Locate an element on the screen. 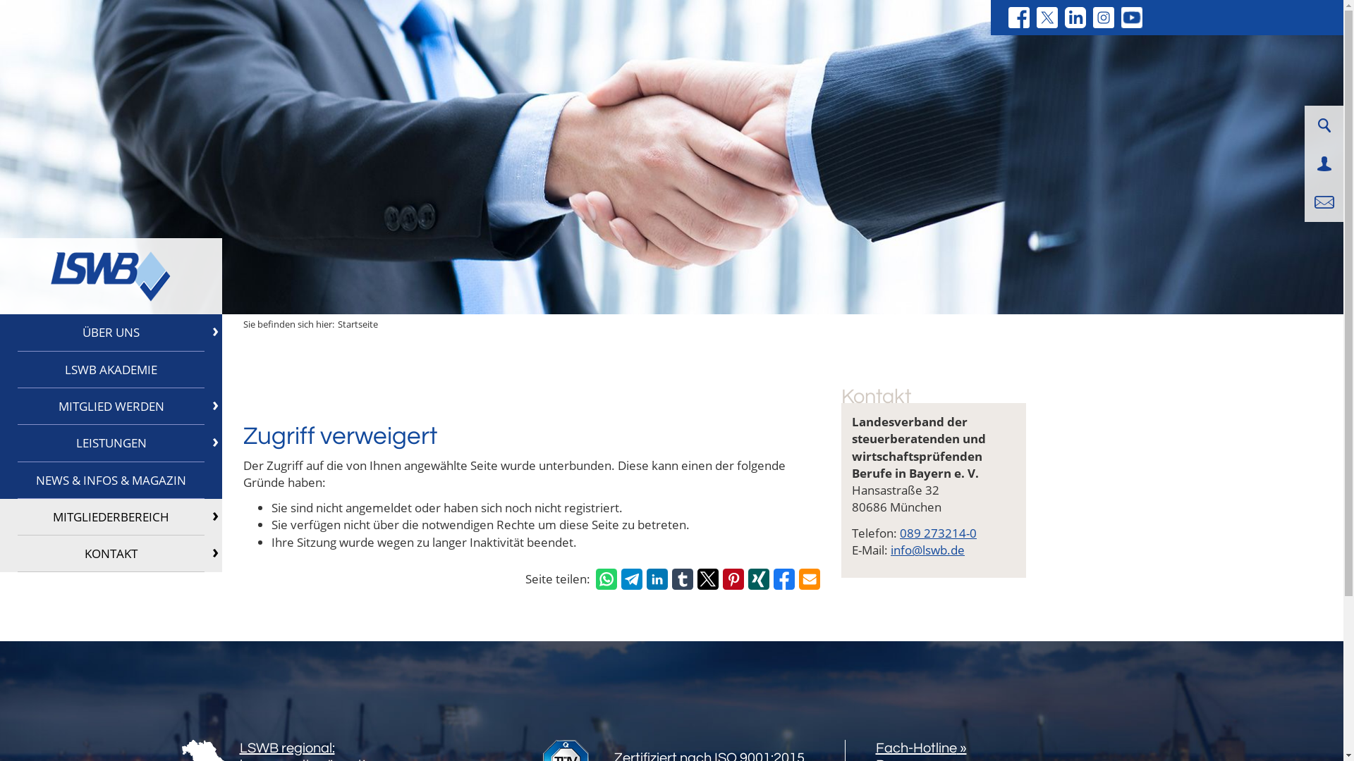  LSWB bei Twitter is located at coordinates (1047, 18).